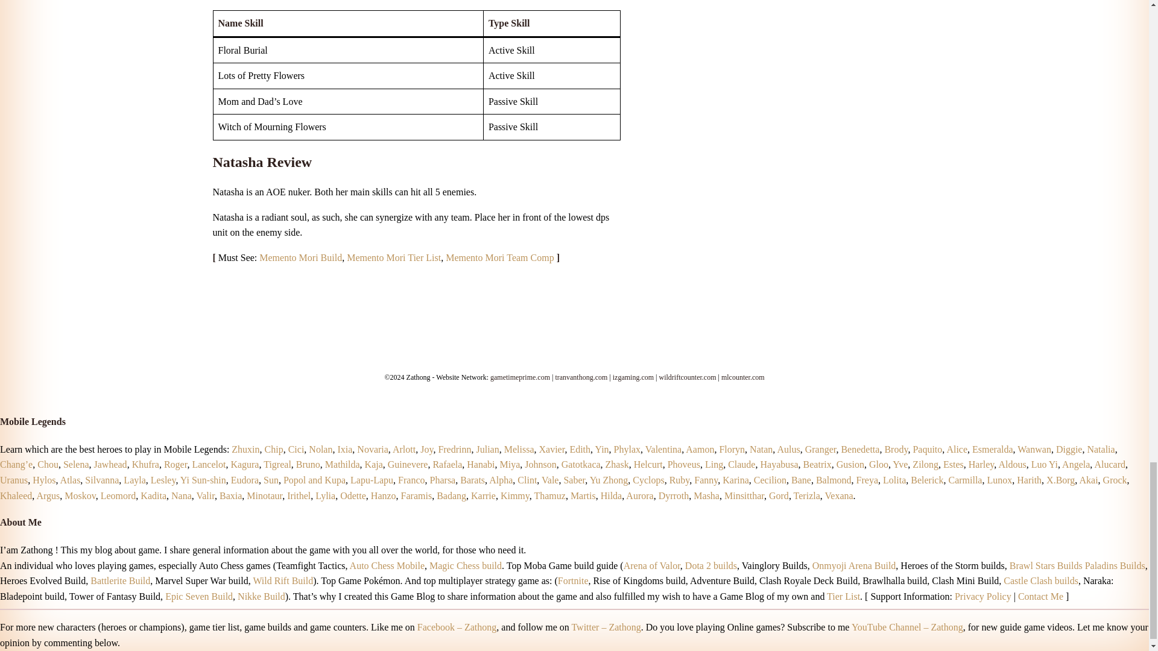  I want to click on Xavier, so click(552, 448).